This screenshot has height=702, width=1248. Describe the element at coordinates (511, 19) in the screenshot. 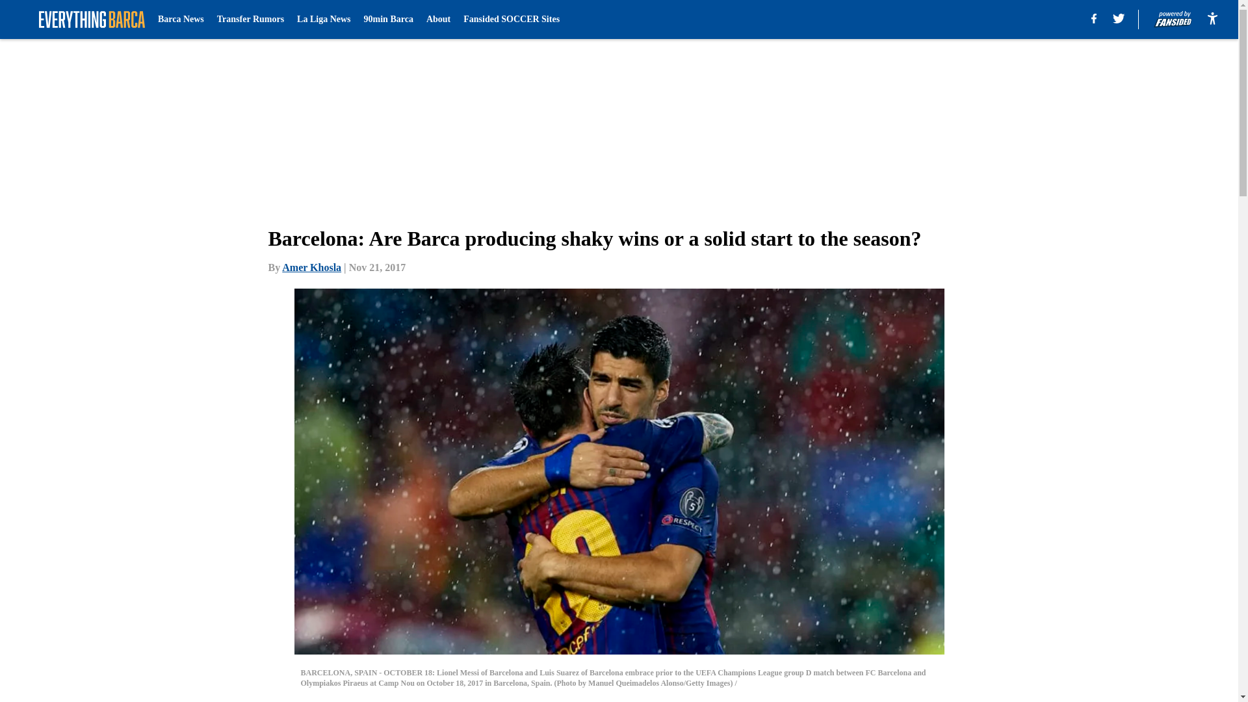

I see `Fansided SOCCER Sites` at that location.